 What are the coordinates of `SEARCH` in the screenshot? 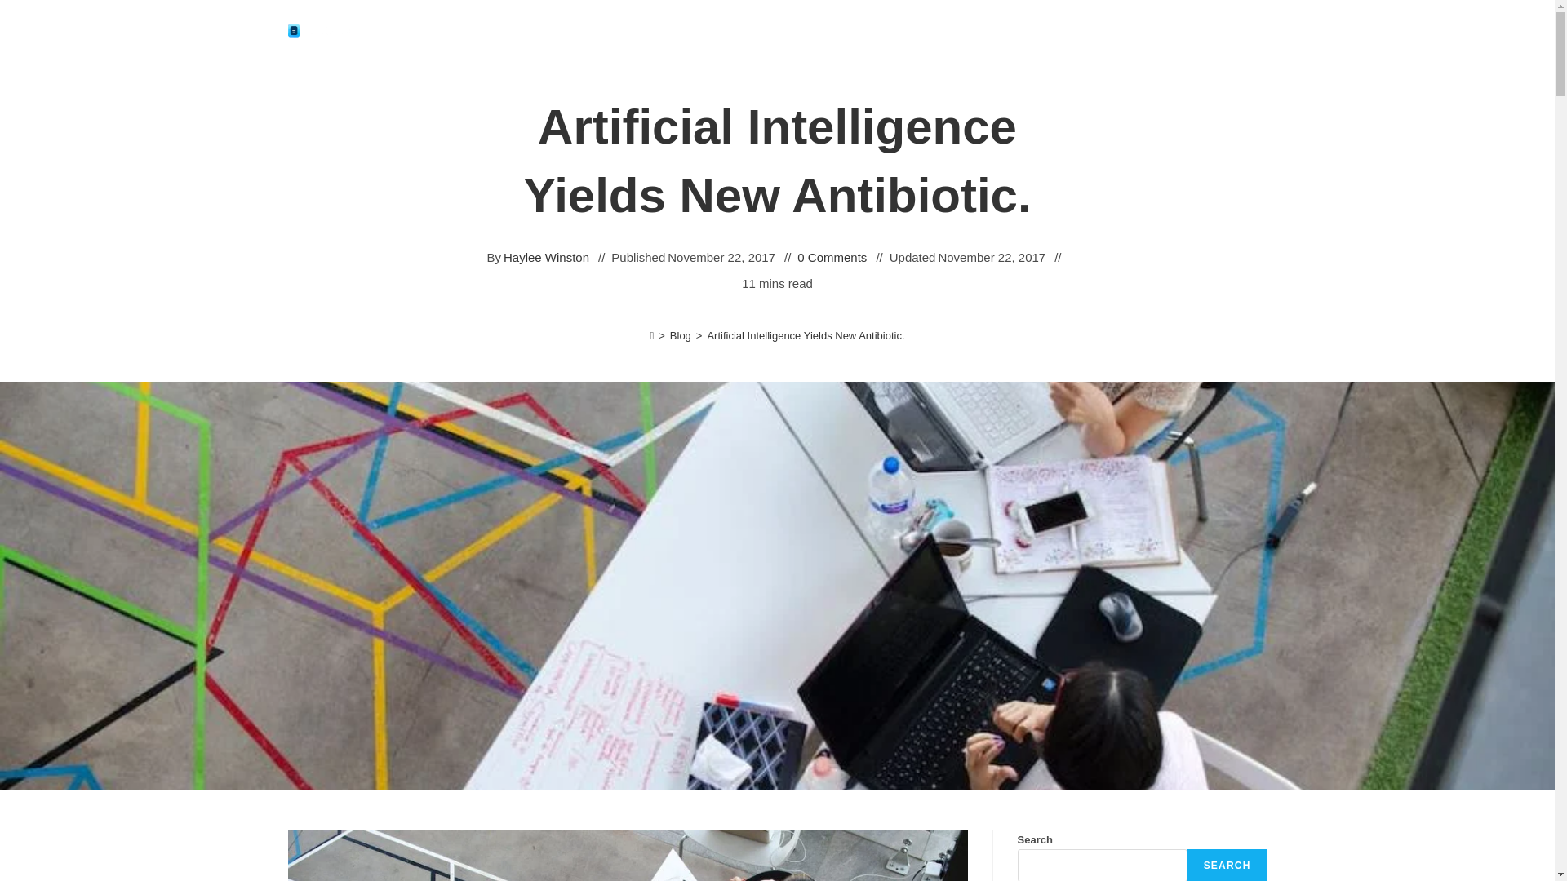 It's located at (1227, 865).